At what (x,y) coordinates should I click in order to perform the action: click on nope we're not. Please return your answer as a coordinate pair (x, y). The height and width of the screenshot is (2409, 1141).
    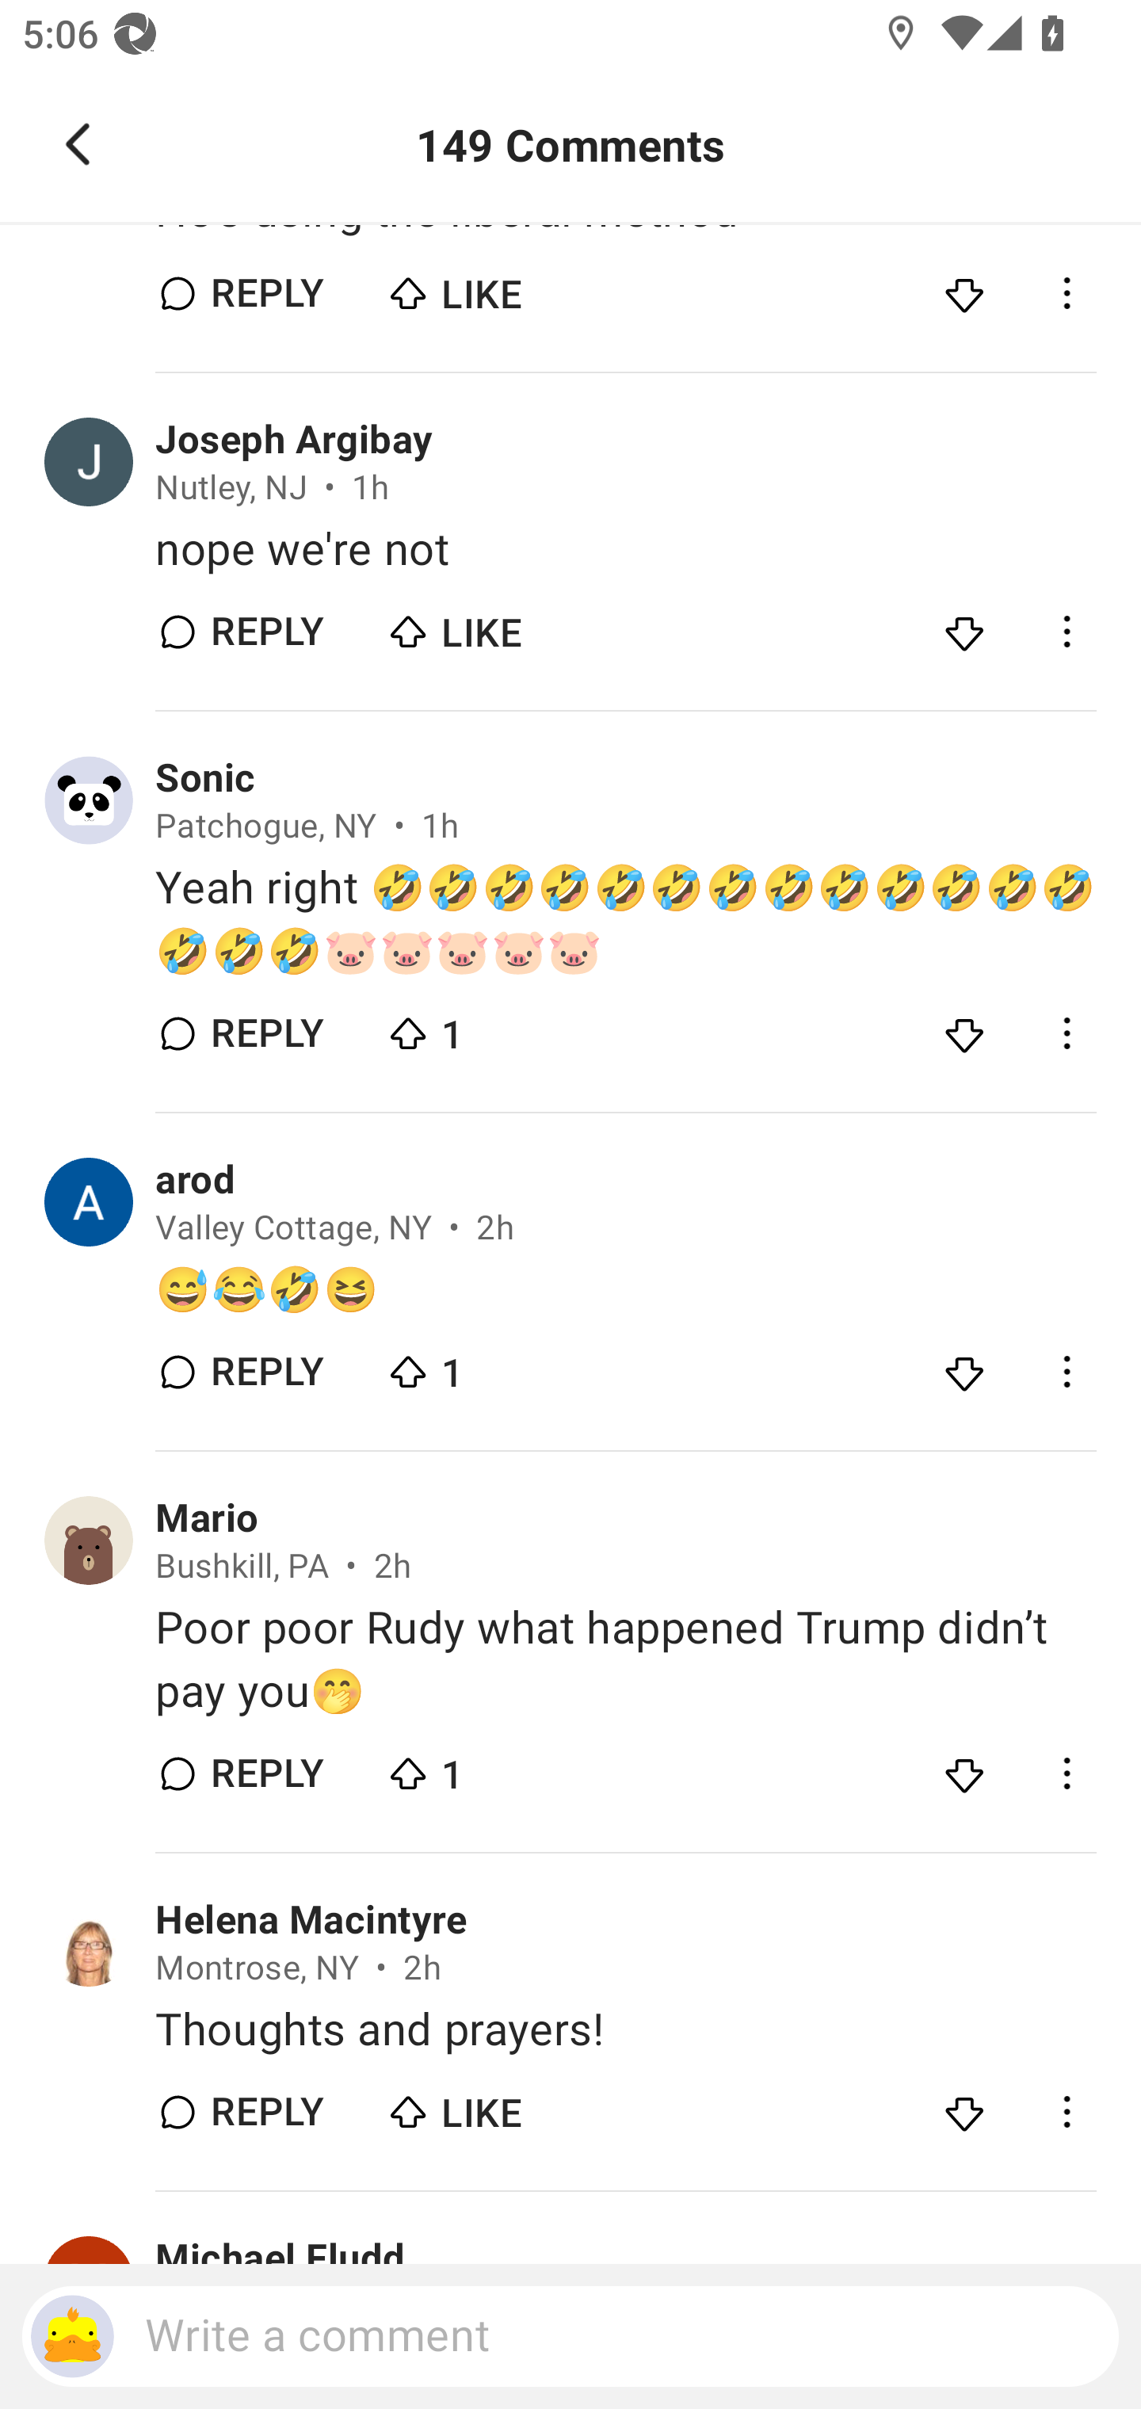
    Looking at the image, I should click on (625, 548).